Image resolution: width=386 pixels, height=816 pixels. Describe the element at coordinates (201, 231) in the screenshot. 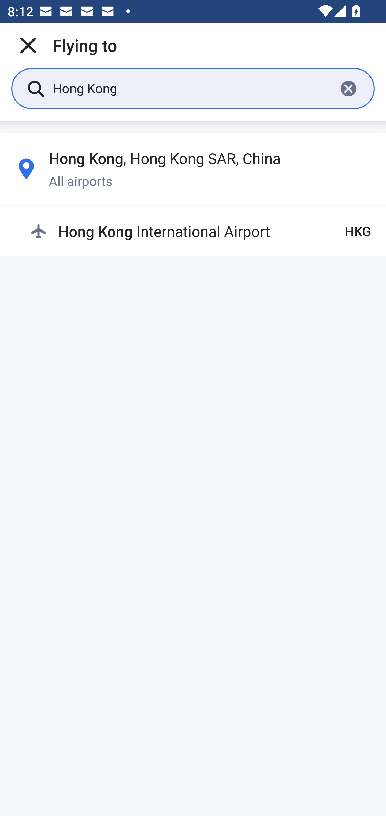

I see `Hong Kong International Airport HKG` at that location.